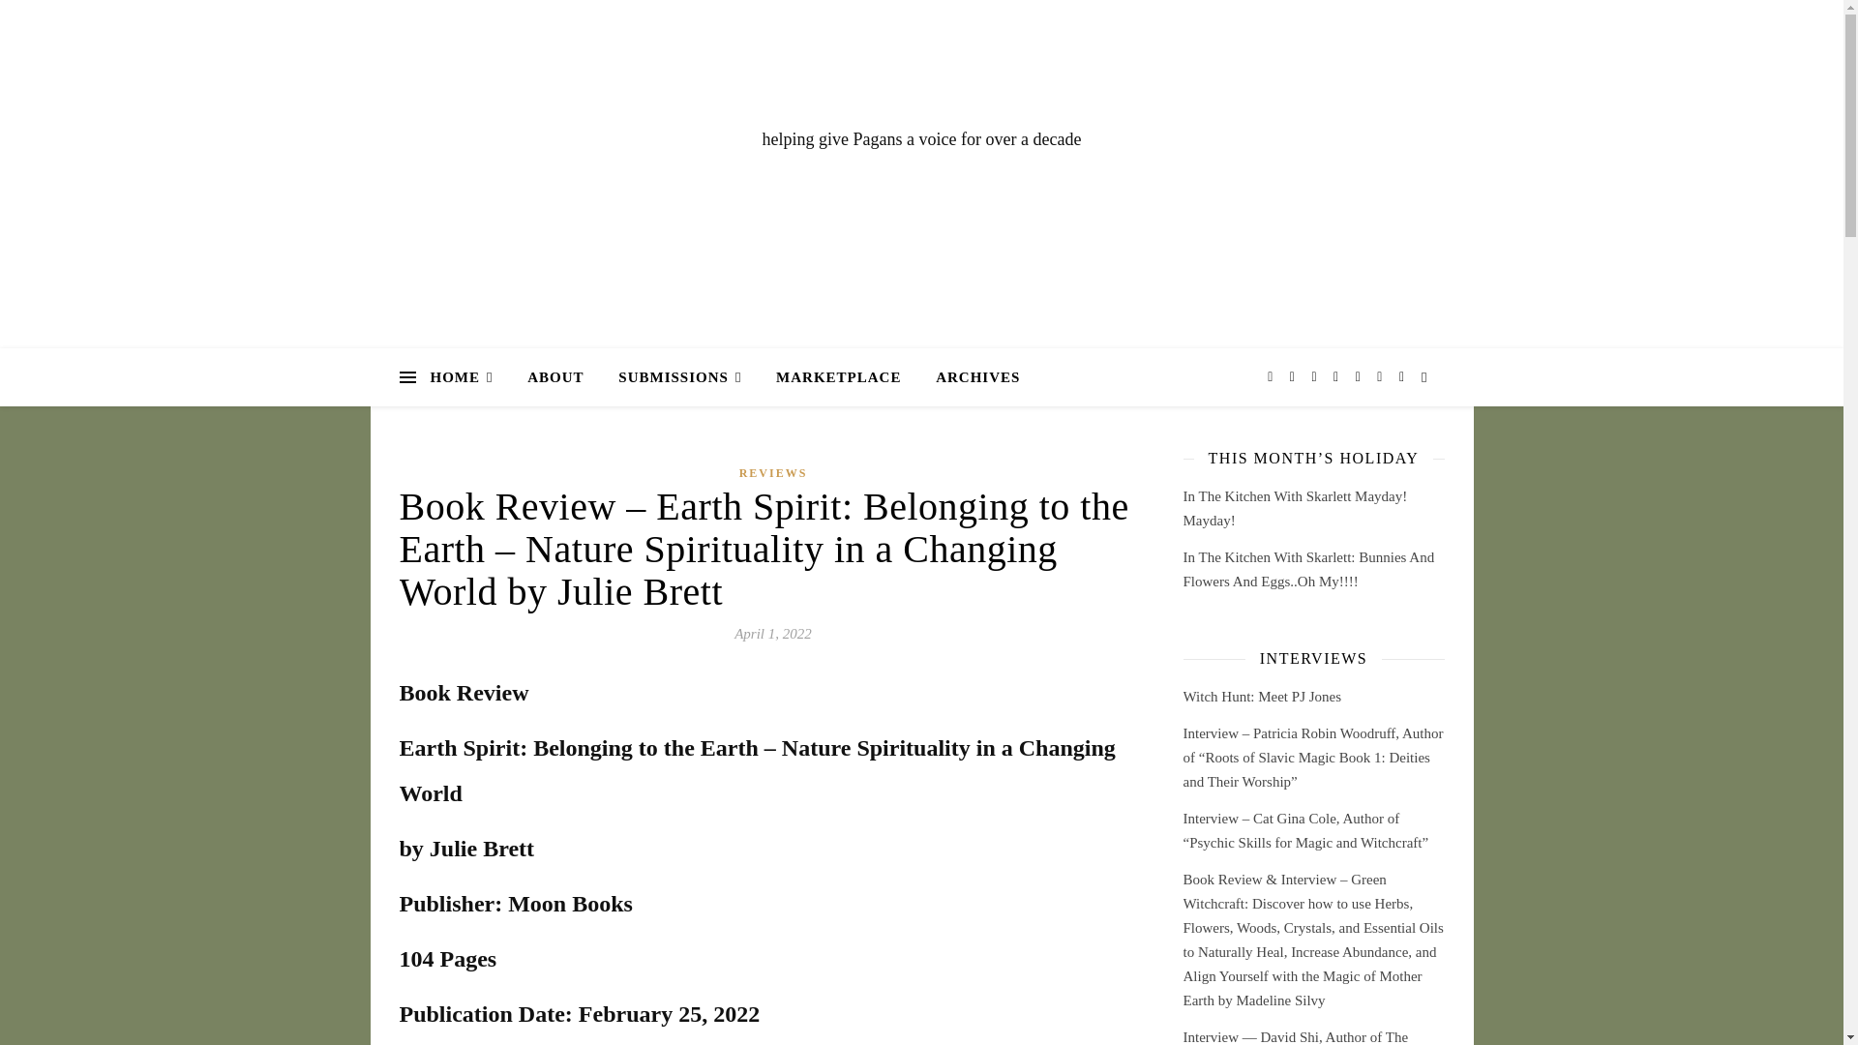  Describe the element at coordinates (468, 377) in the screenshot. I see `HOME` at that location.